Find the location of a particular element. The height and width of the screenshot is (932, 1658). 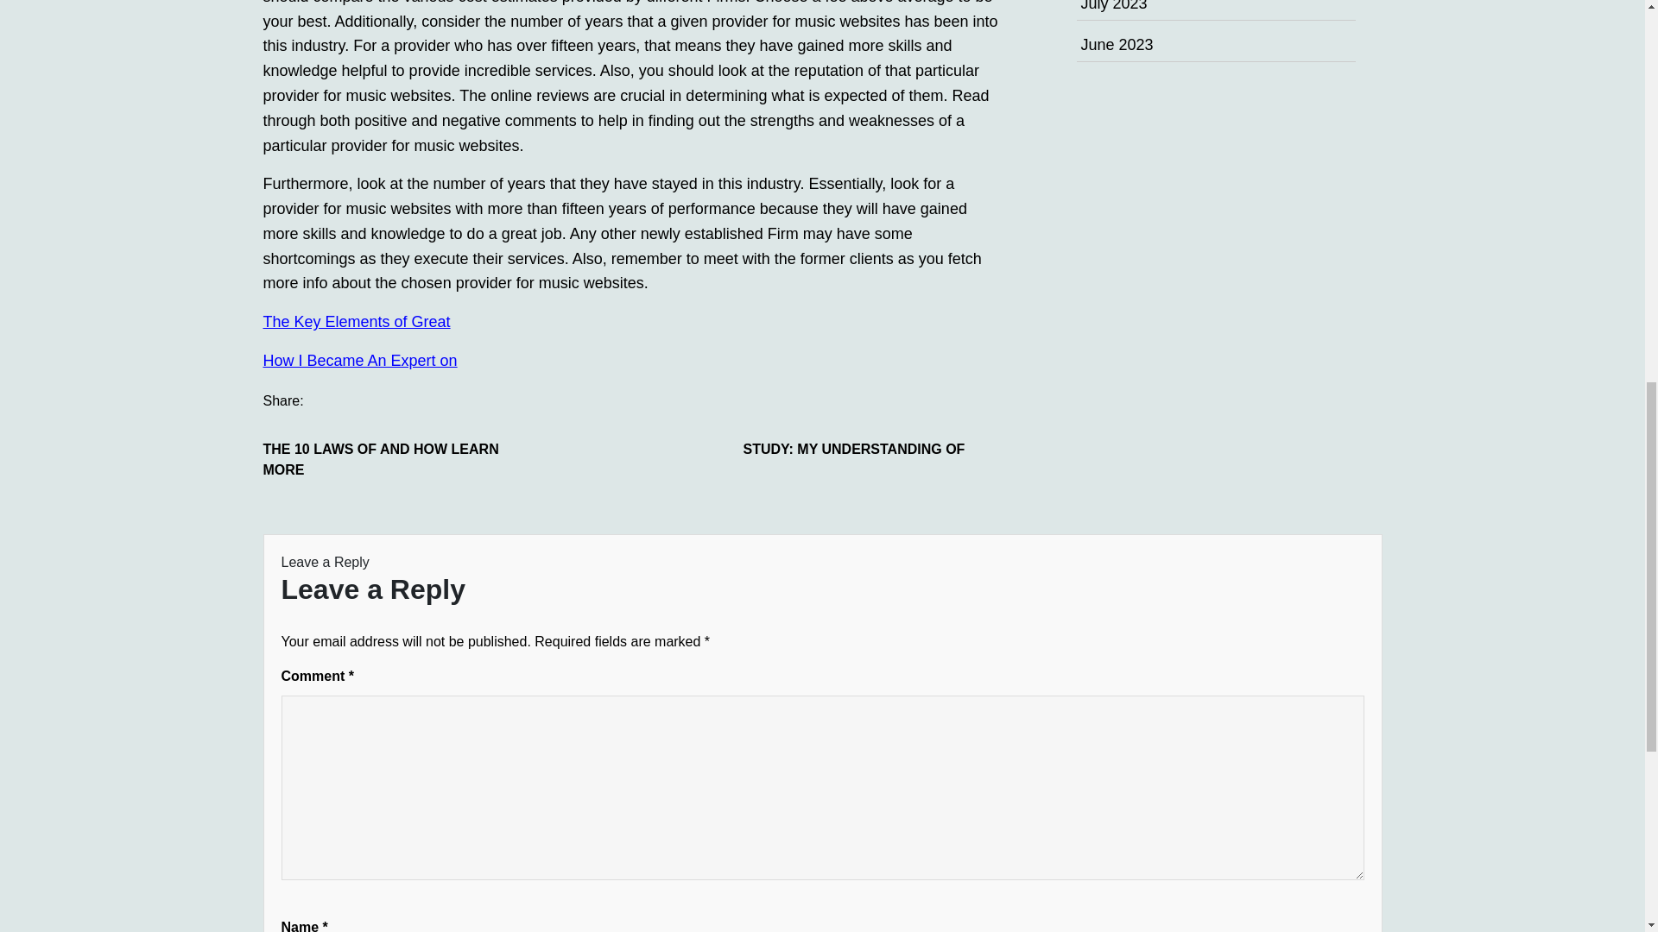

THE 10 LAWS OF AND HOW LEARN MORE is located at coordinates (392, 459).